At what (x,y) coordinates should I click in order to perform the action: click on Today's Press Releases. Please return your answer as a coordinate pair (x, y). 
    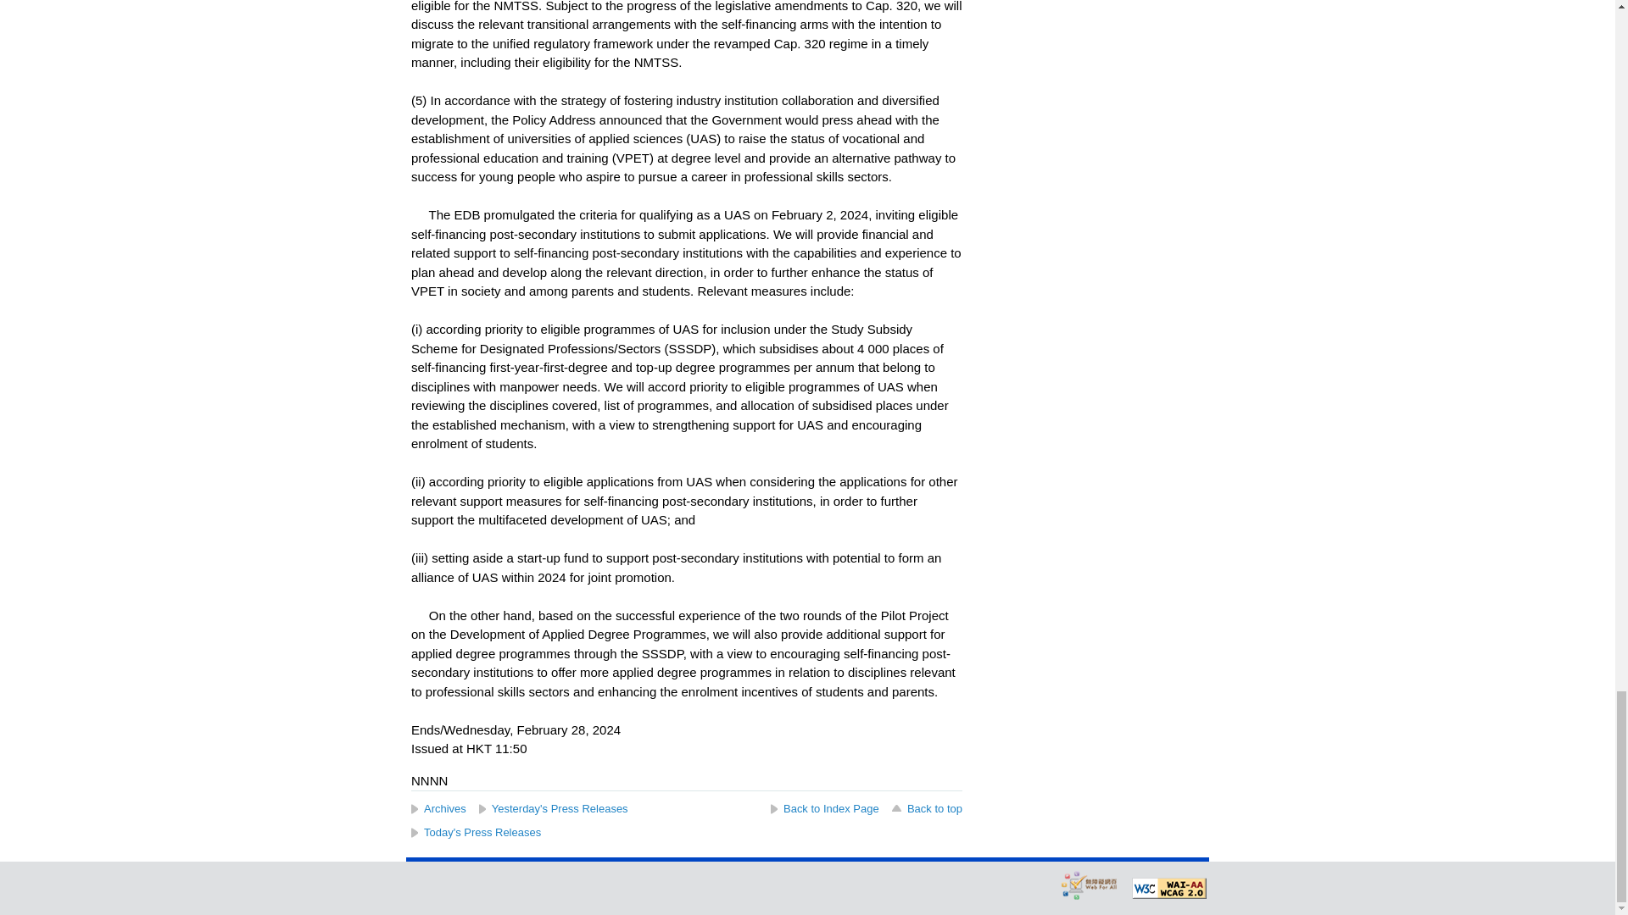
    Looking at the image, I should click on (476, 832).